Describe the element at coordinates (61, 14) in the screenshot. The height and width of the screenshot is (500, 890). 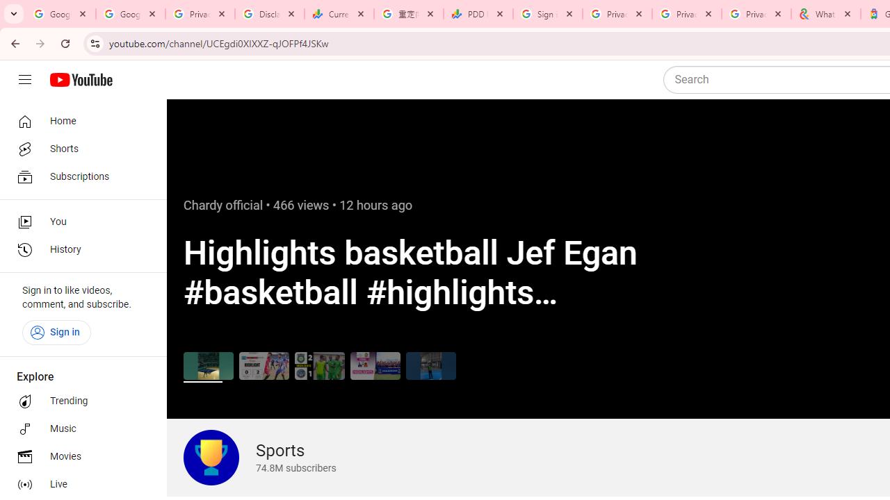
I see `Google Workspace Admin Community` at that location.